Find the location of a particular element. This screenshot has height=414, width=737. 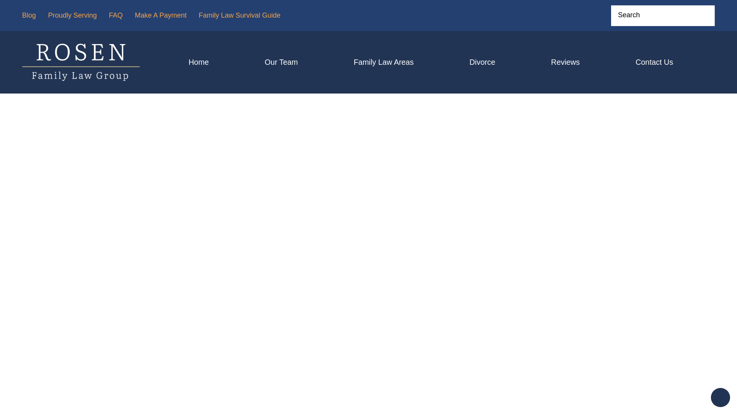

Family Law Survival Guide is located at coordinates (240, 15).